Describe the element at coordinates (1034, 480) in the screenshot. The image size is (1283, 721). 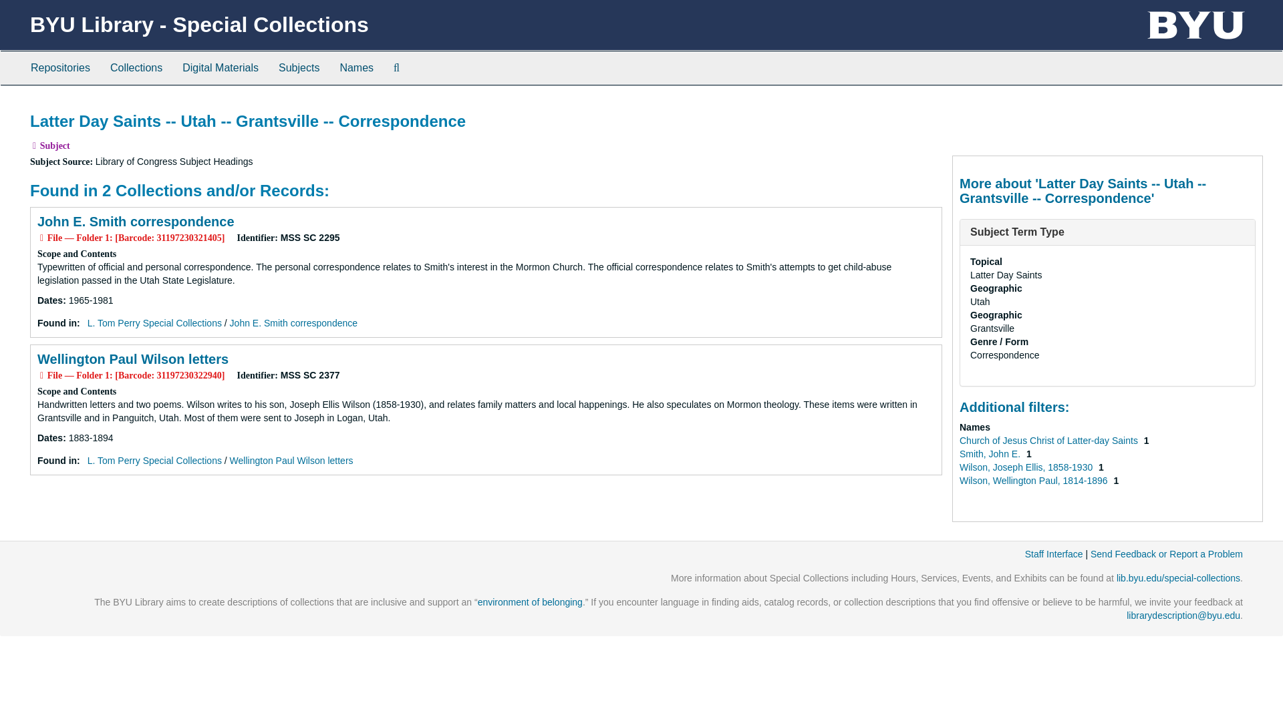
I see `Filter By 'Wilson, Wellington Paul, 1814-1896'` at that location.